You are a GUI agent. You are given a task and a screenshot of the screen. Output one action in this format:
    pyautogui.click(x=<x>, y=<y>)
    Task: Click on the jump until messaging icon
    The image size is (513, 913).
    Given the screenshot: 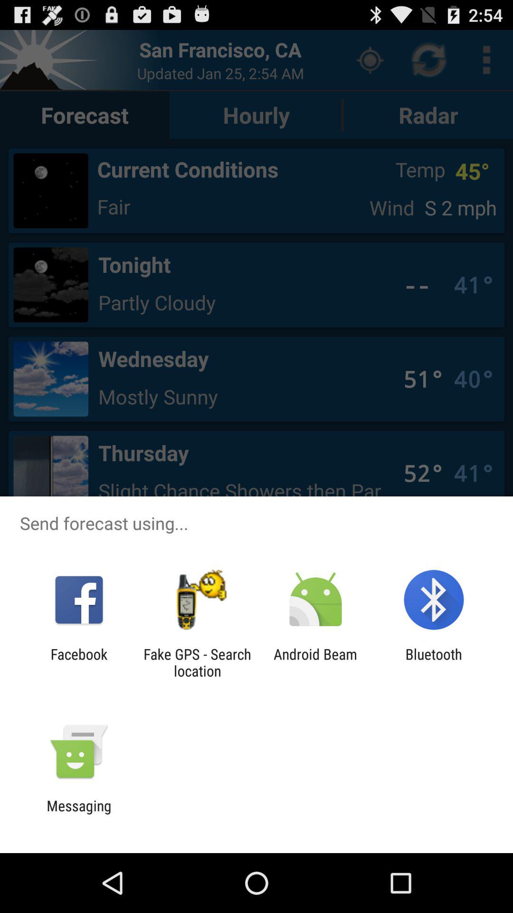 What is the action you would take?
    pyautogui.click(x=79, y=814)
    